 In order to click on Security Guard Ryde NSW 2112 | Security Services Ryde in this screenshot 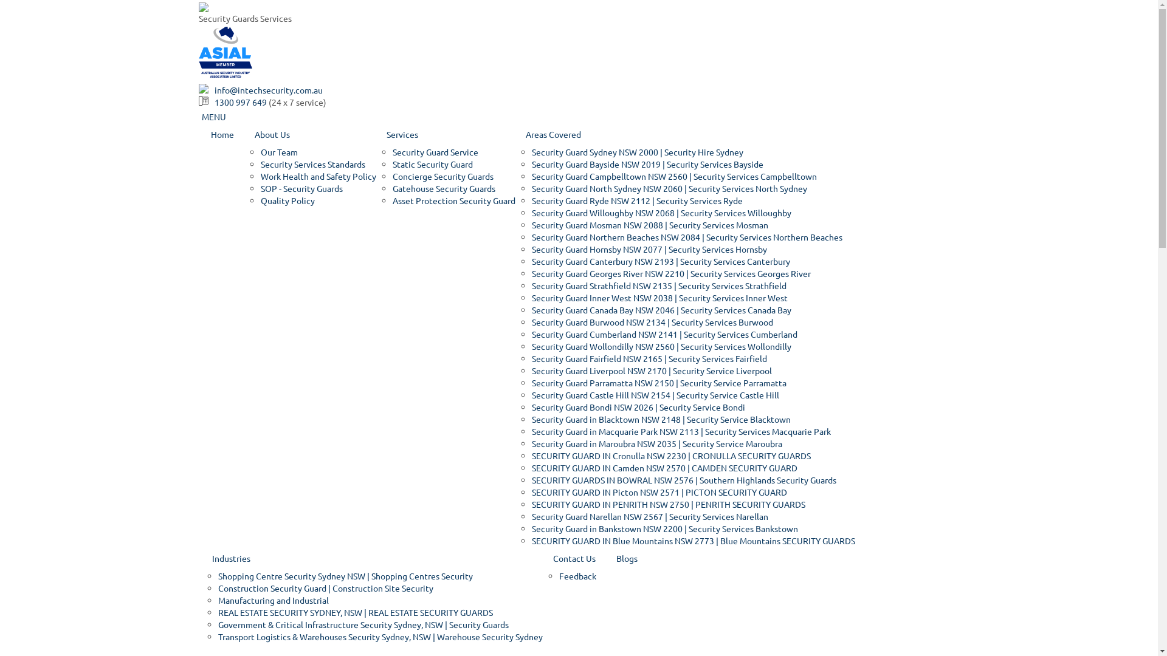, I will do `click(637, 200)`.